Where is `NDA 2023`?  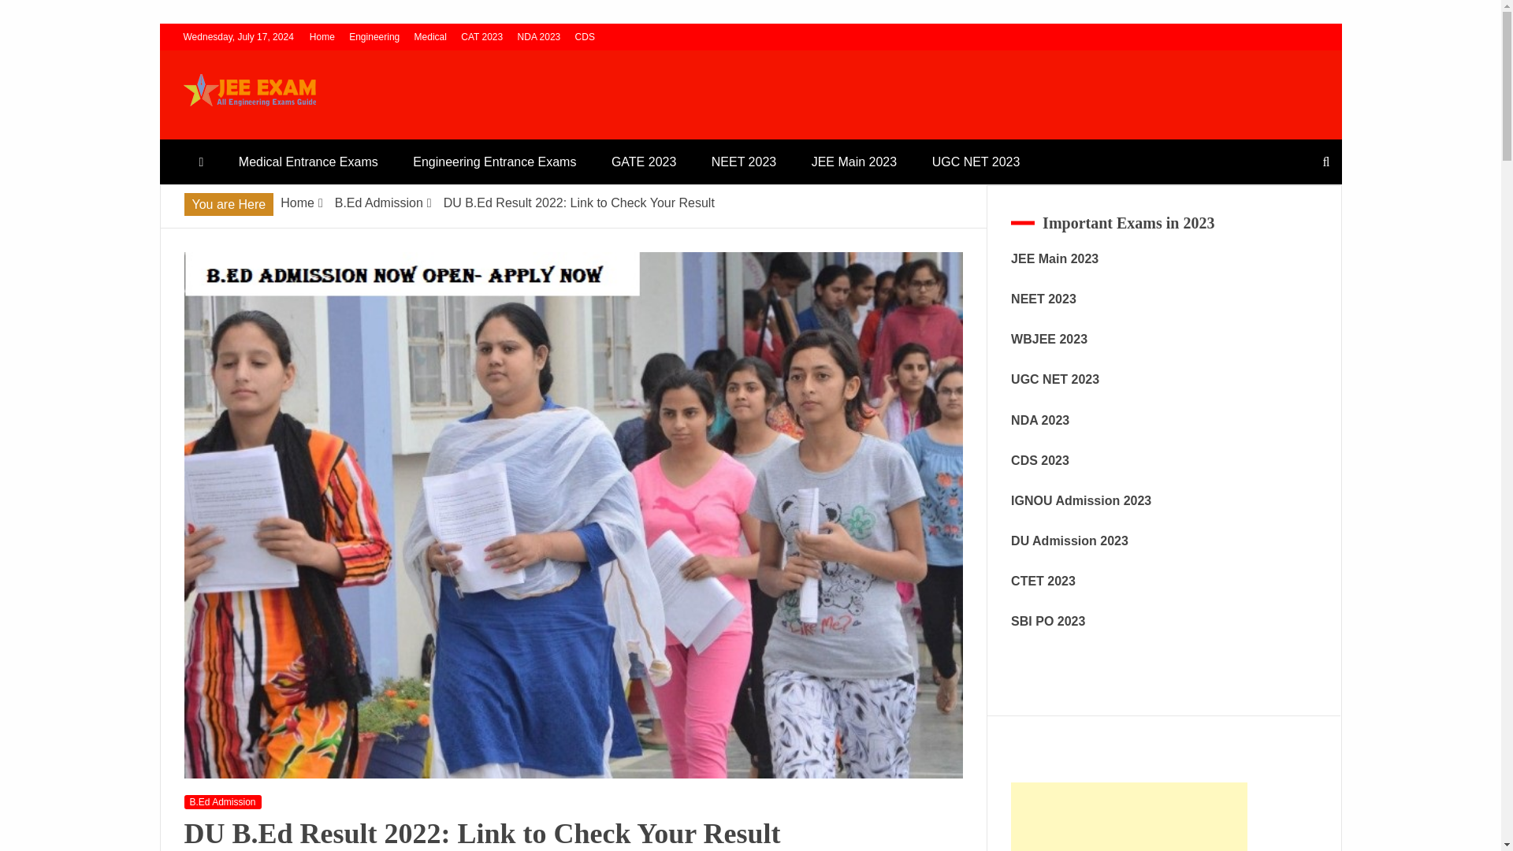
NDA 2023 is located at coordinates (539, 36).